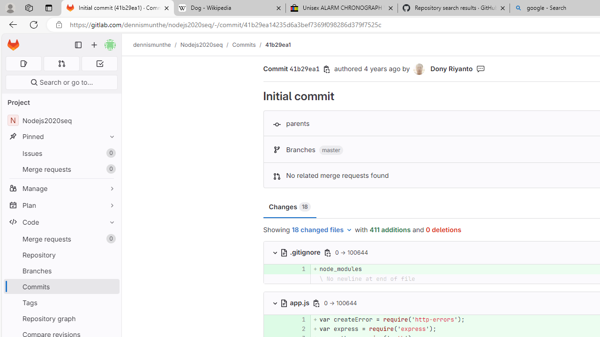  What do you see at coordinates (61, 121) in the screenshot?
I see `NNodejs2020seq` at bounding box center [61, 121].